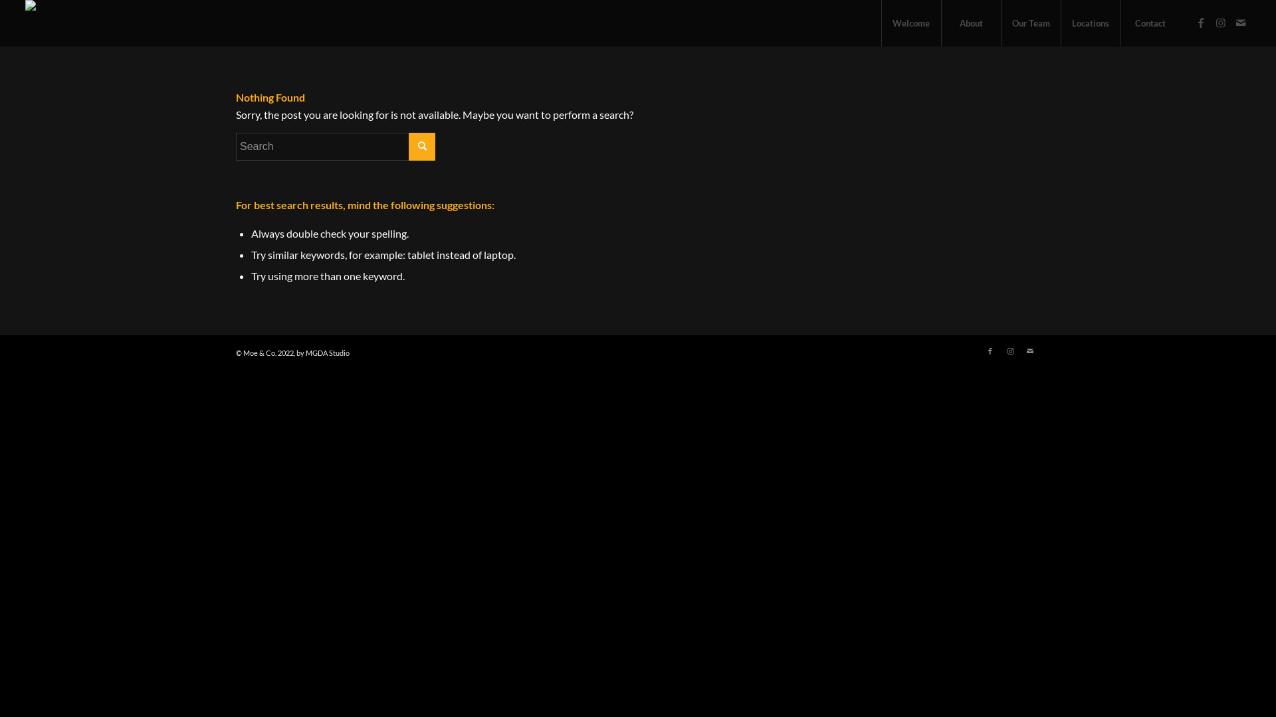 The height and width of the screenshot is (717, 1276). I want to click on Mail, so click(1241, 23).